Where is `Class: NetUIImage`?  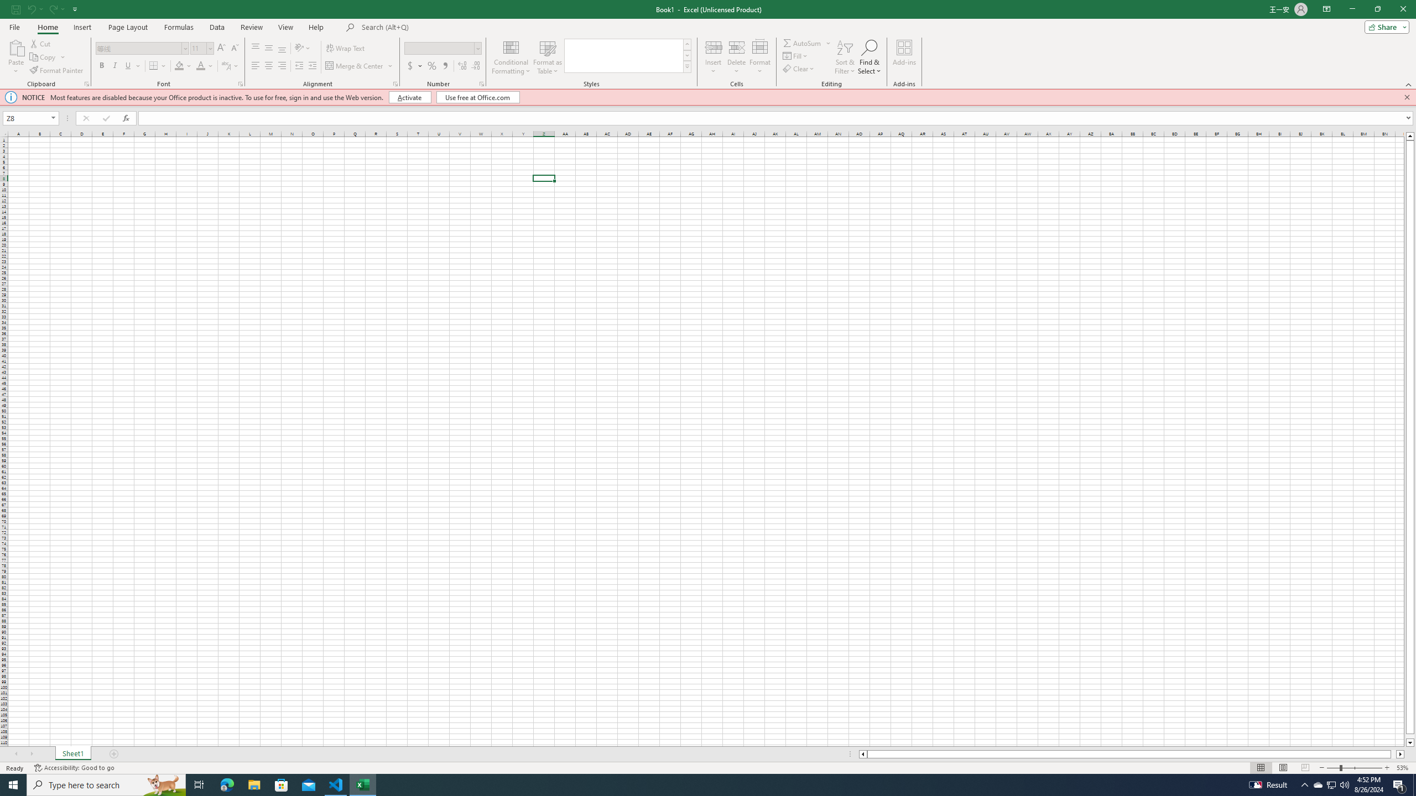 Class: NetUIImage is located at coordinates (687, 66).